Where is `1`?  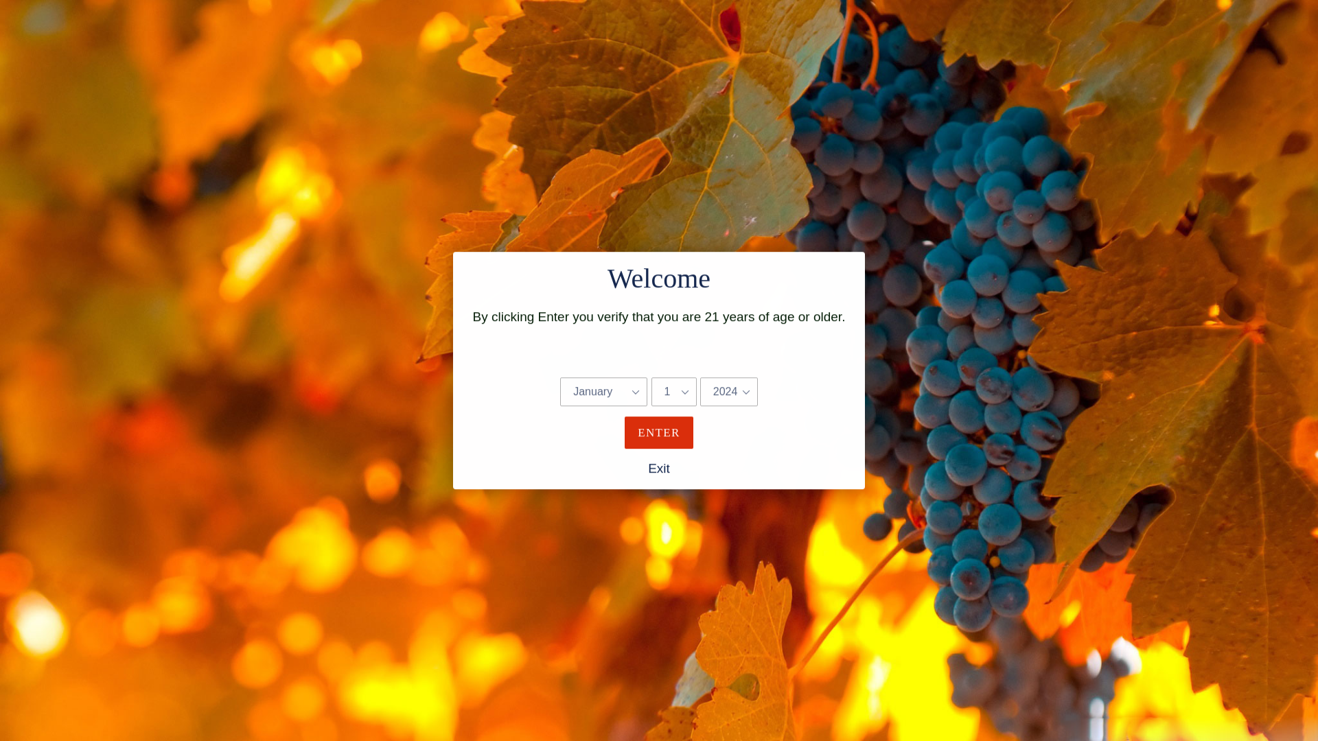 1 is located at coordinates (703, 328).